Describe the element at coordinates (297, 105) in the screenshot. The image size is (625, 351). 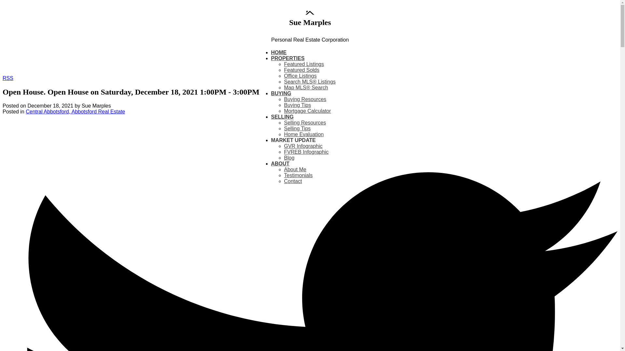
I see `Buying Tips` at that location.